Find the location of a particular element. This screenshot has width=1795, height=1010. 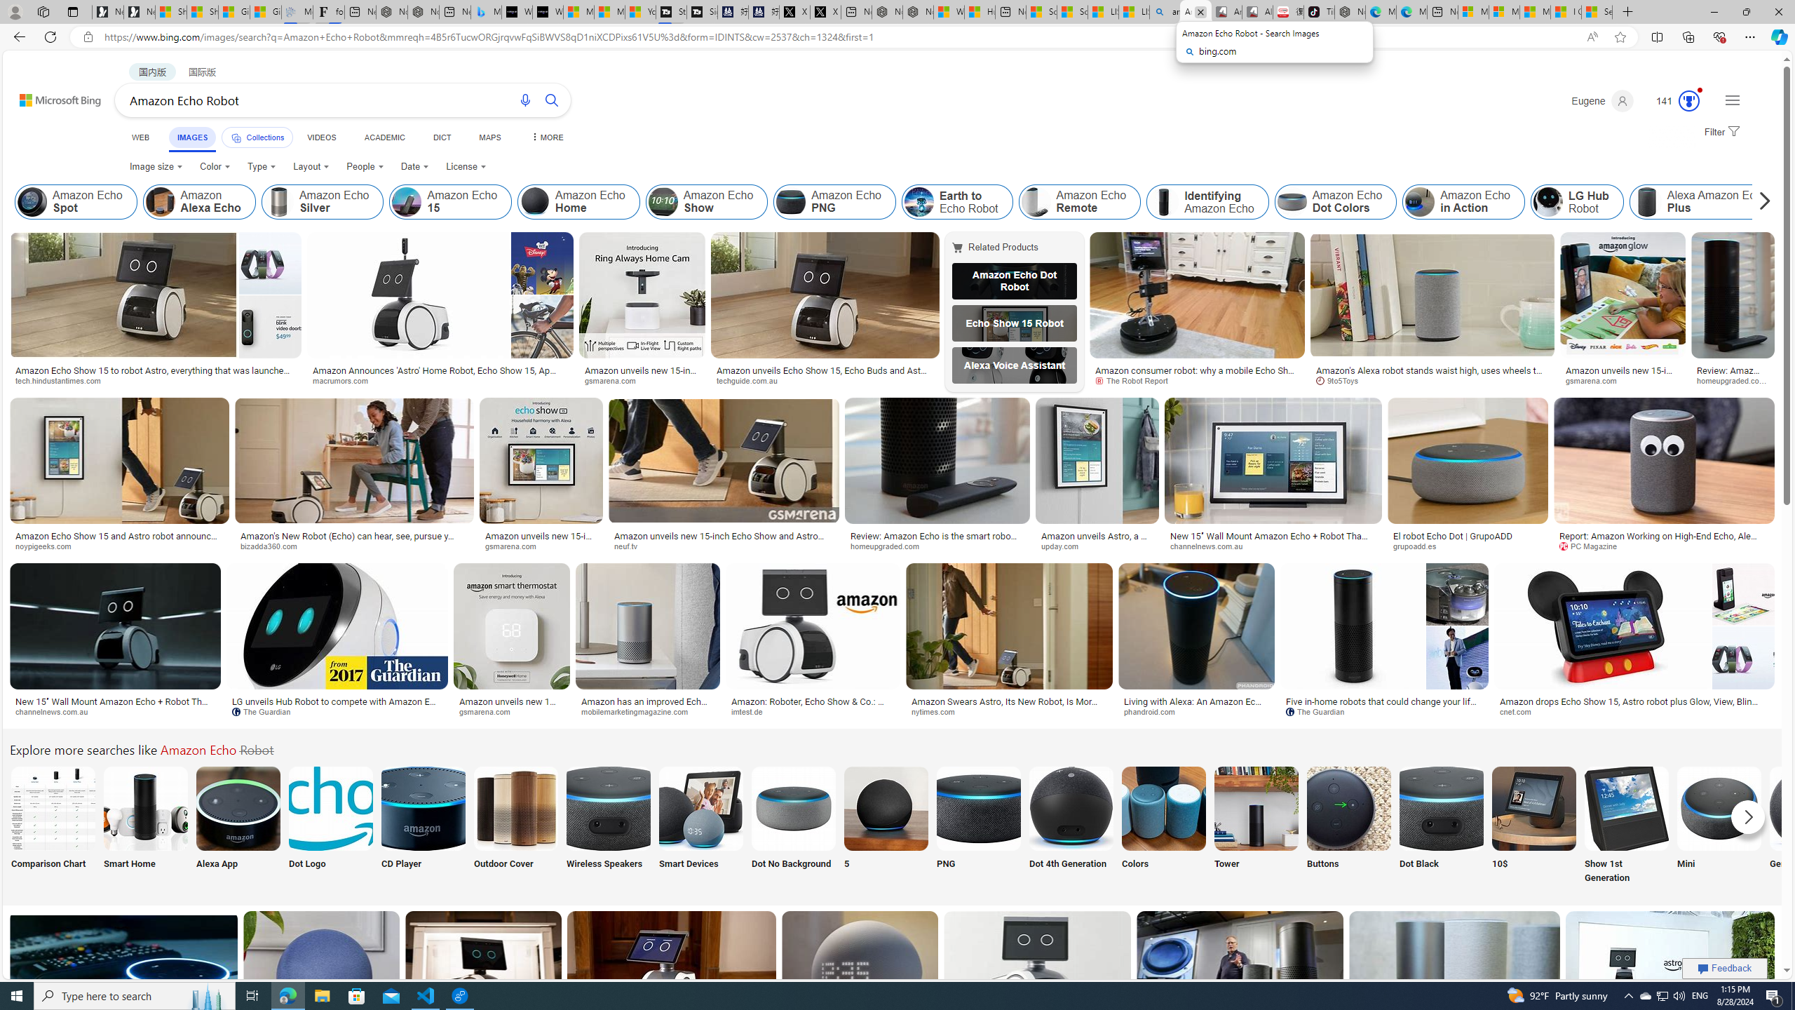

Wireless Speakers is located at coordinates (608, 826).